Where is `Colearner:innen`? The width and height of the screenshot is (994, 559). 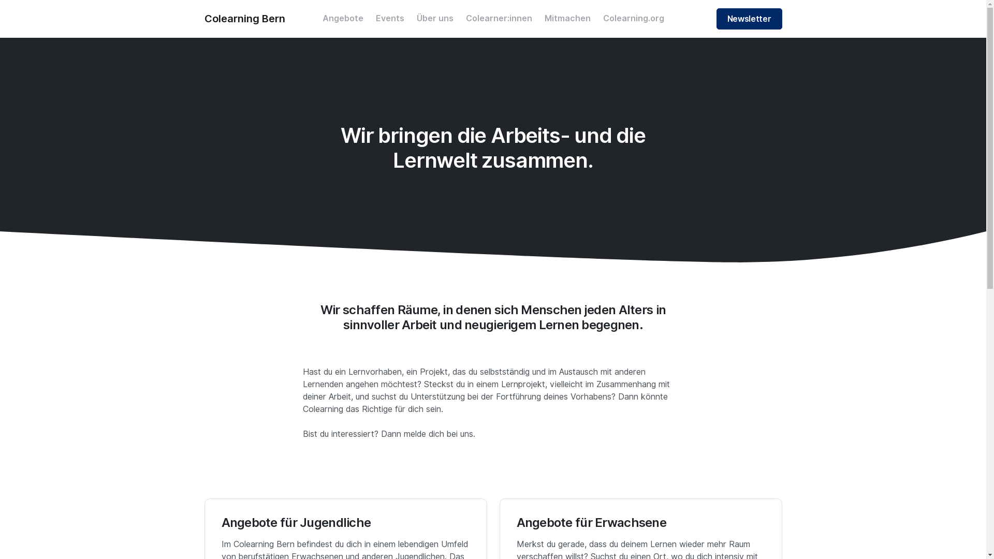
Colearner:innen is located at coordinates (499, 19).